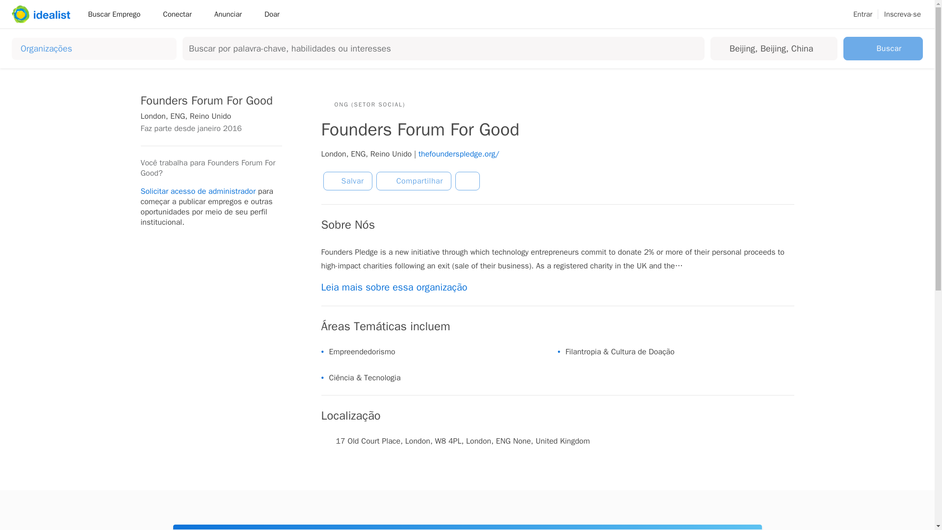  I want to click on Conectar, so click(181, 14).